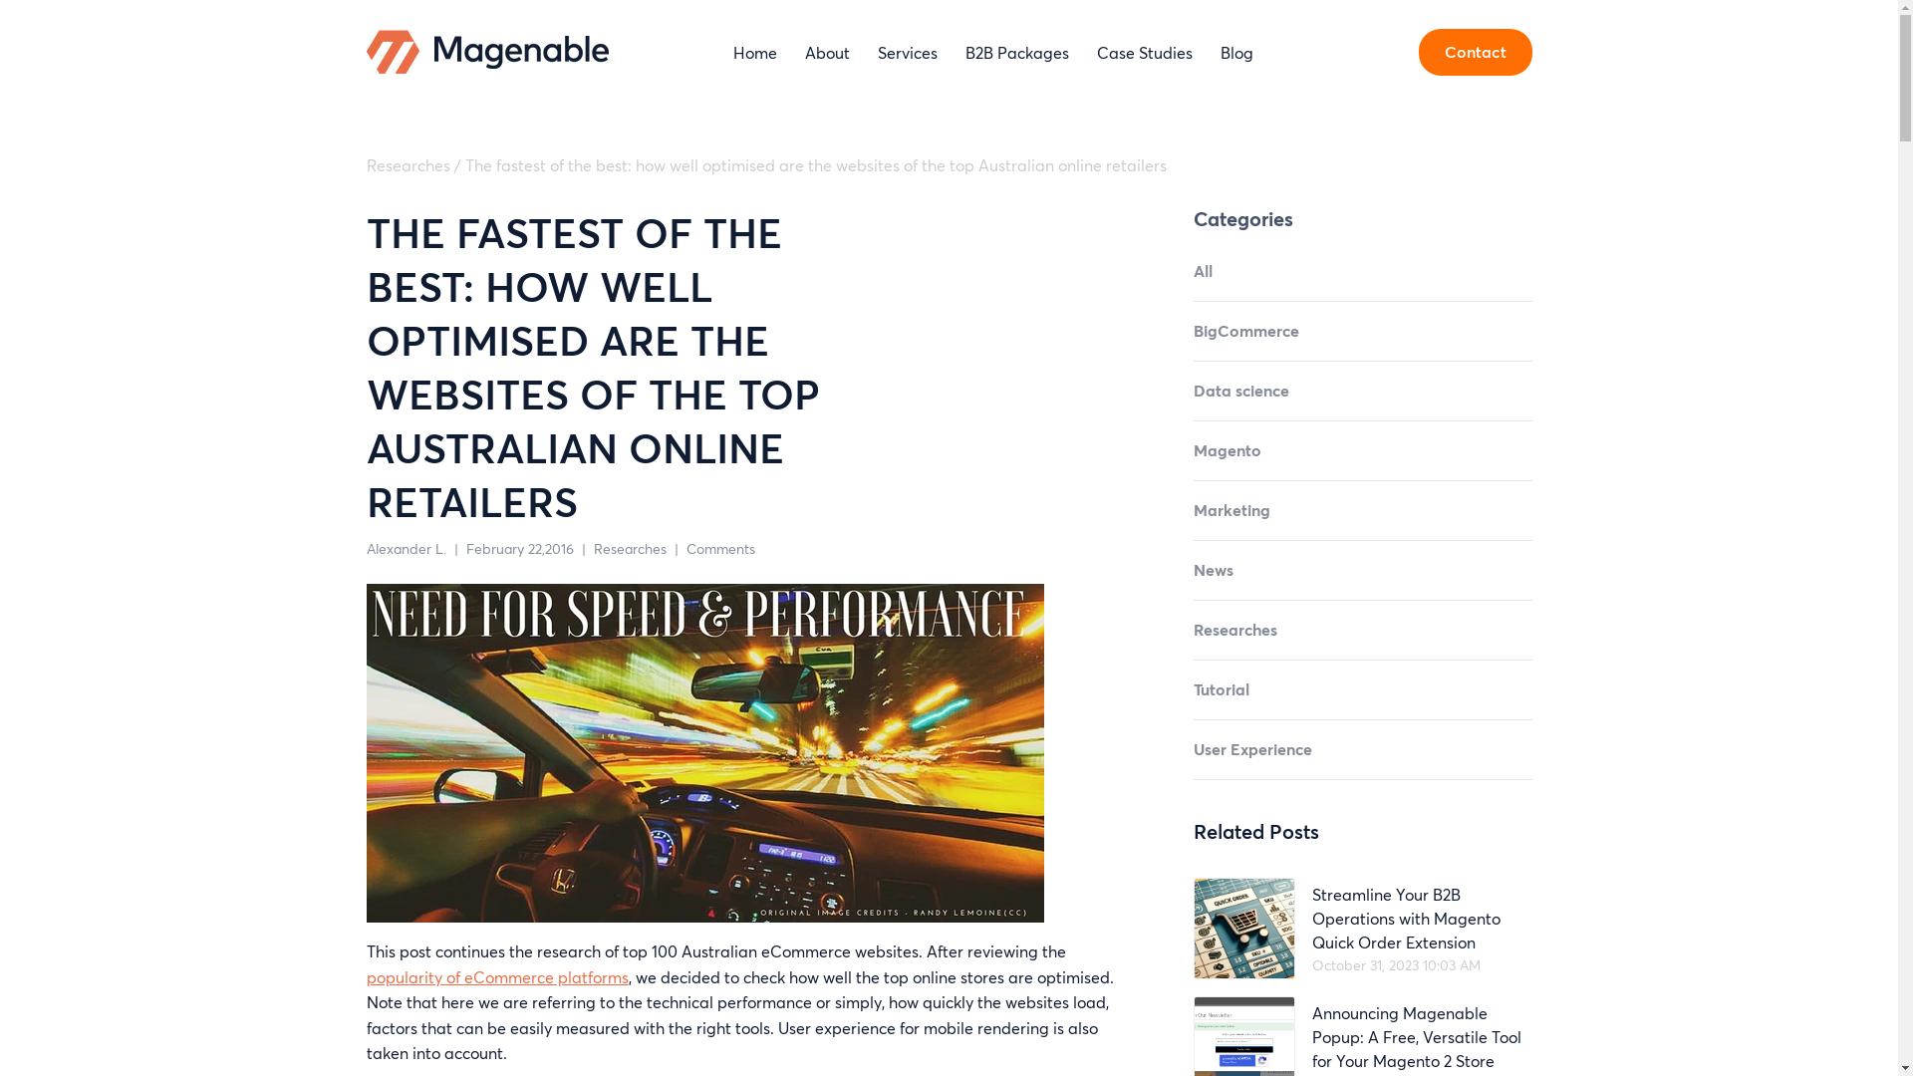 This screenshot has width=1913, height=1076. What do you see at coordinates (1237, 52) in the screenshot?
I see `Blog` at bounding box center [1237, 52].